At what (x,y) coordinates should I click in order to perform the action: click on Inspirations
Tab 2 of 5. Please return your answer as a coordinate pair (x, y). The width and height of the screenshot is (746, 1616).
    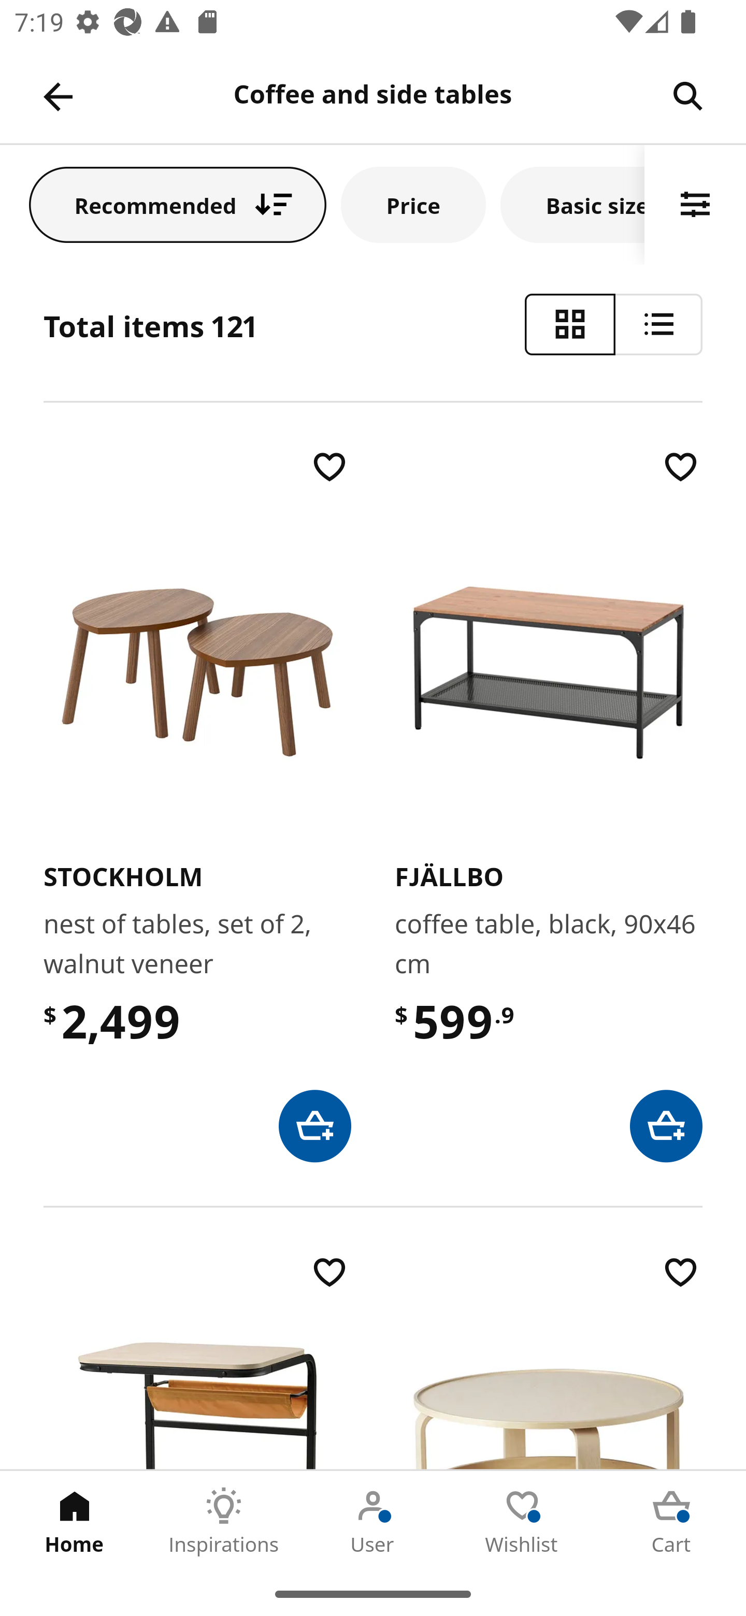
    Looking at the image, I should click on (224, 1521).